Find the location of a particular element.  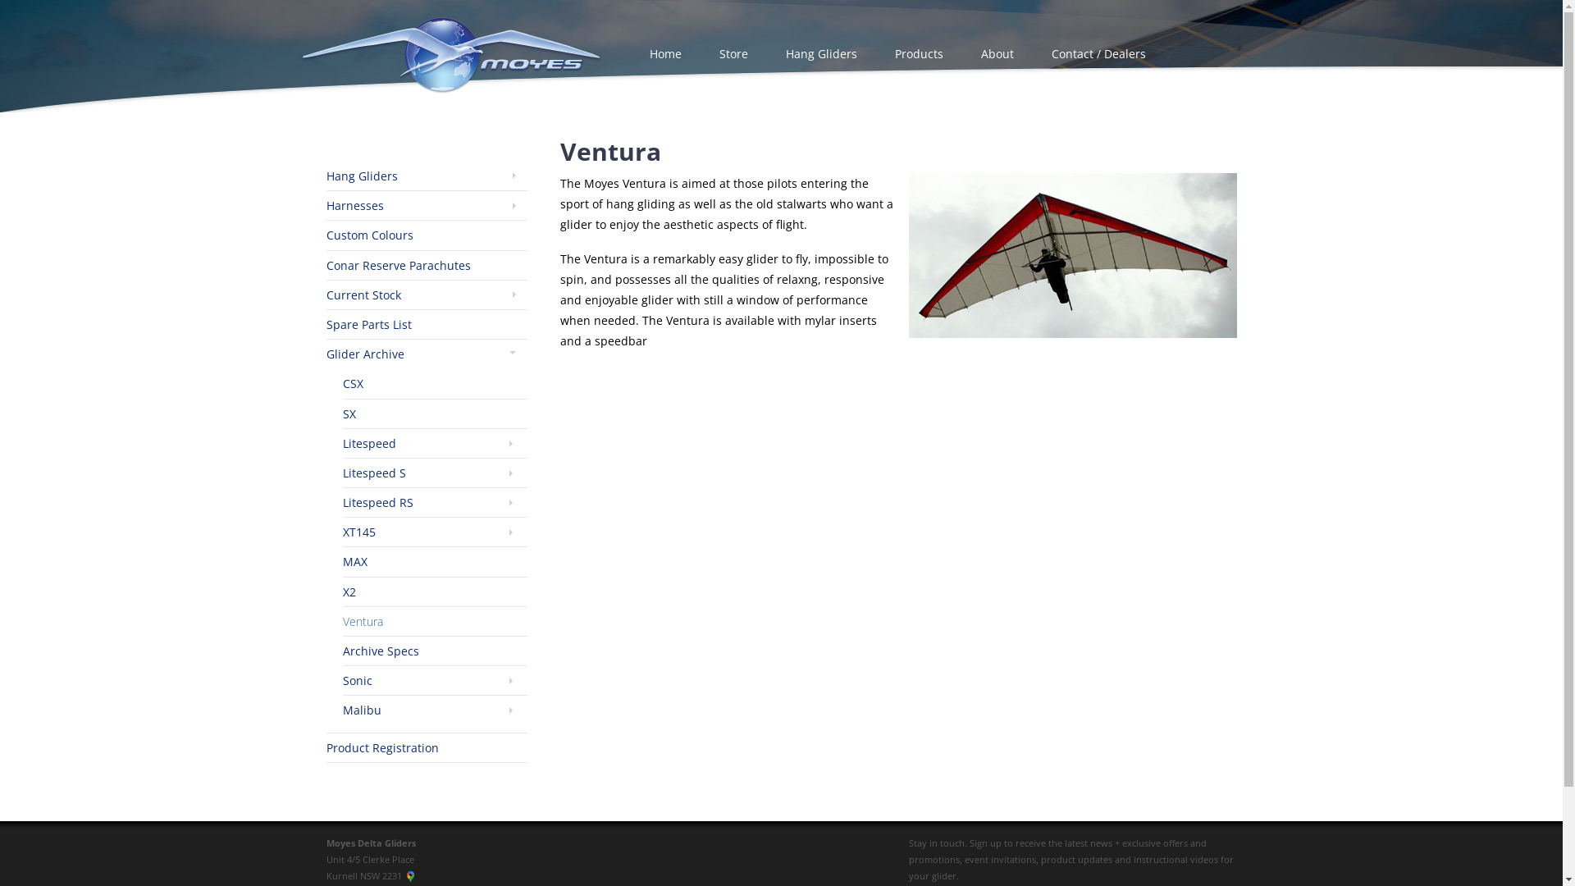

Malibu is located at coordinates (363, 710).